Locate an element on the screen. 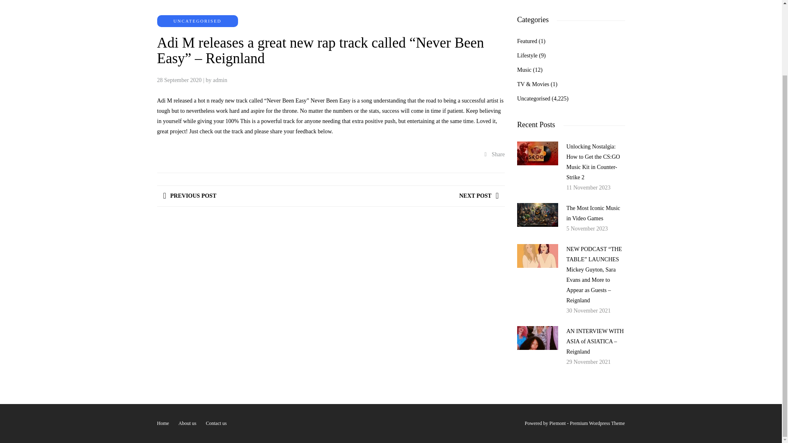  Uncategorised is located at coordinates (534, 98).